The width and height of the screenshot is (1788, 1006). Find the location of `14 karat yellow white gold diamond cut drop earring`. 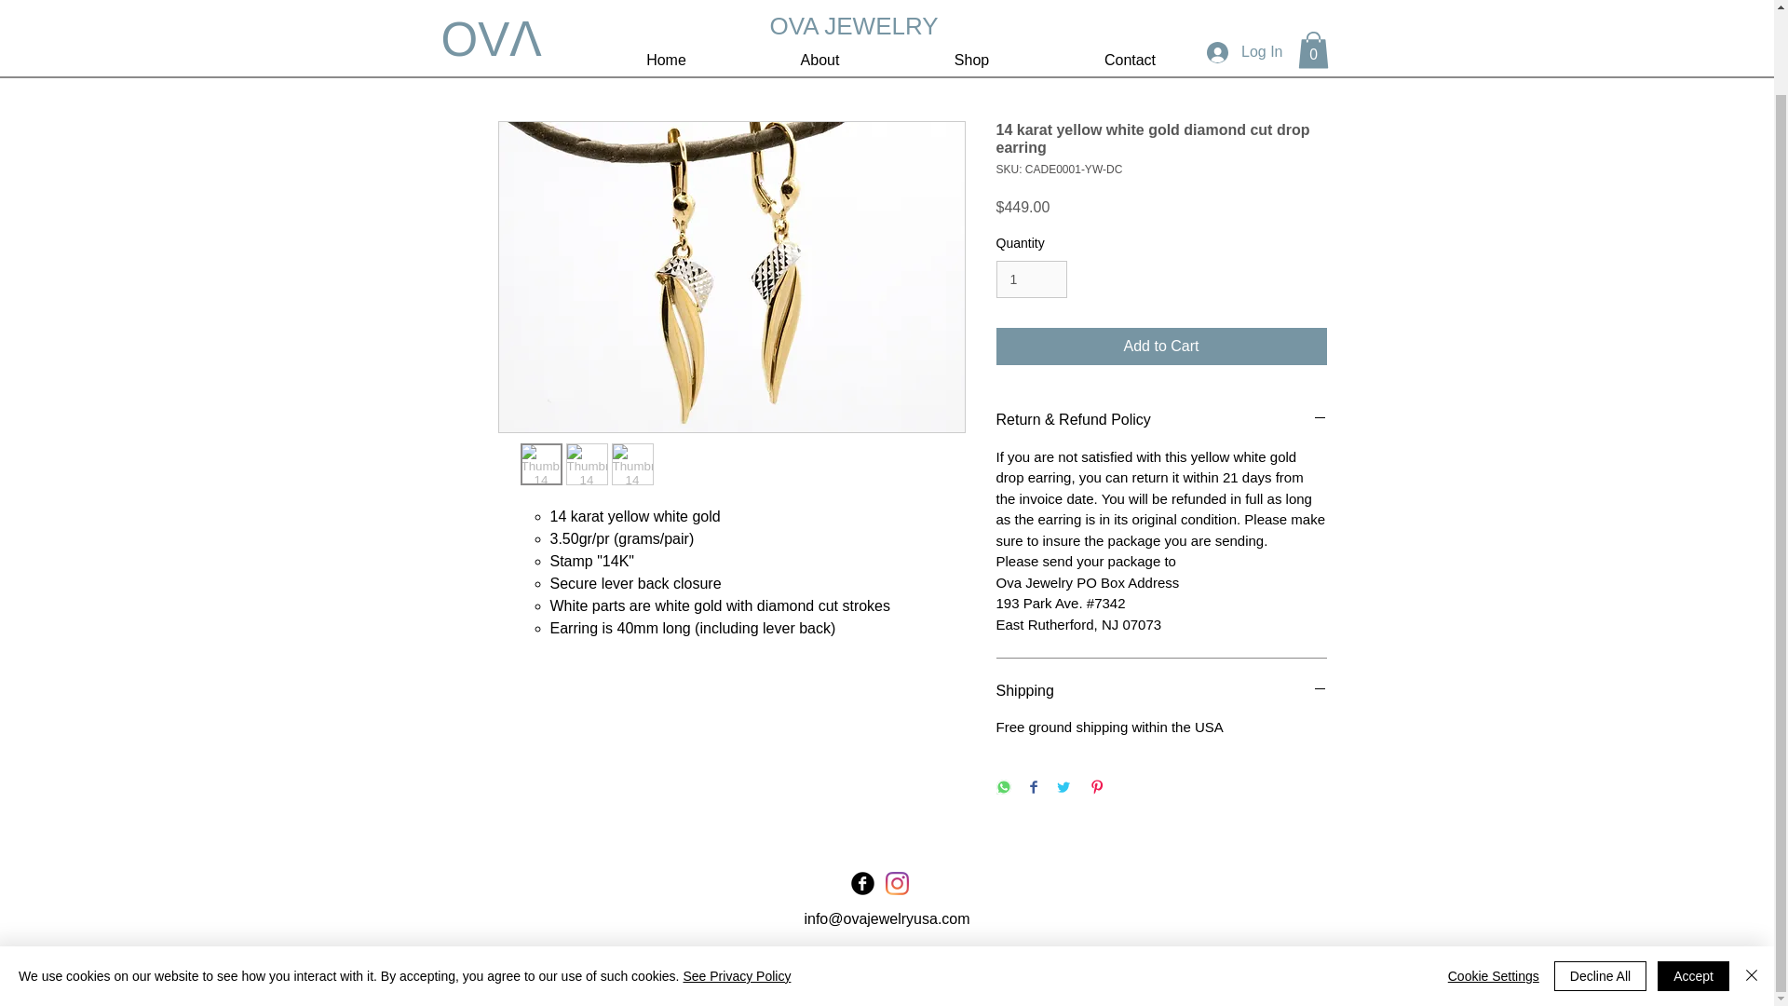

14 karat yellow white gold diamond cut drop earring is located at coordinates (721, 52).